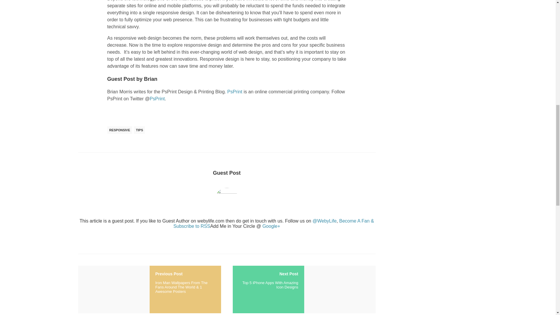 Image resolution: width=560 pixels, height=315 pixels. Describe the element at coordinates (120, 130) in the screenshot. I see `RESPONSIVE` at that location.